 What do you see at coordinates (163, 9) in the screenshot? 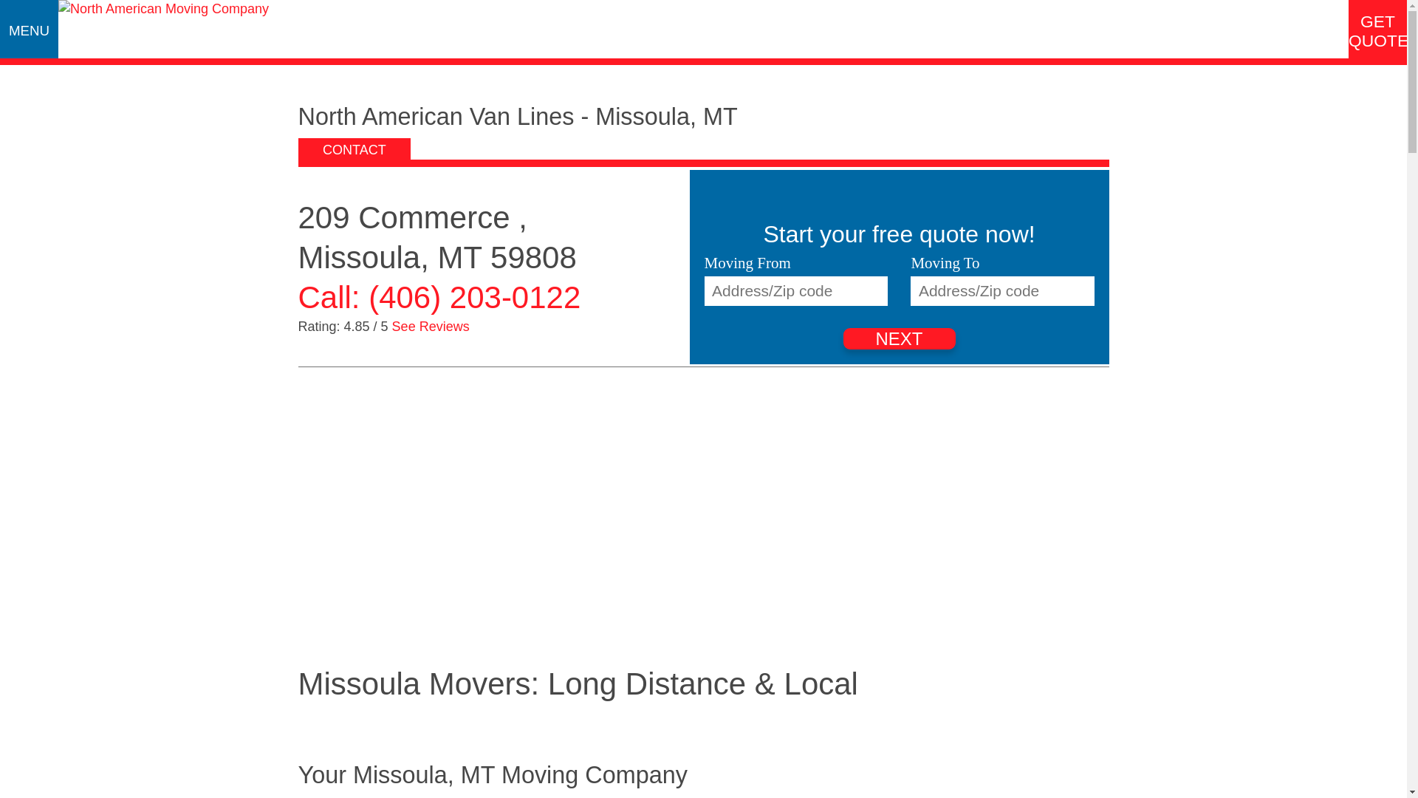
I see `North American Moving Company` at bounding box center [163, 9].